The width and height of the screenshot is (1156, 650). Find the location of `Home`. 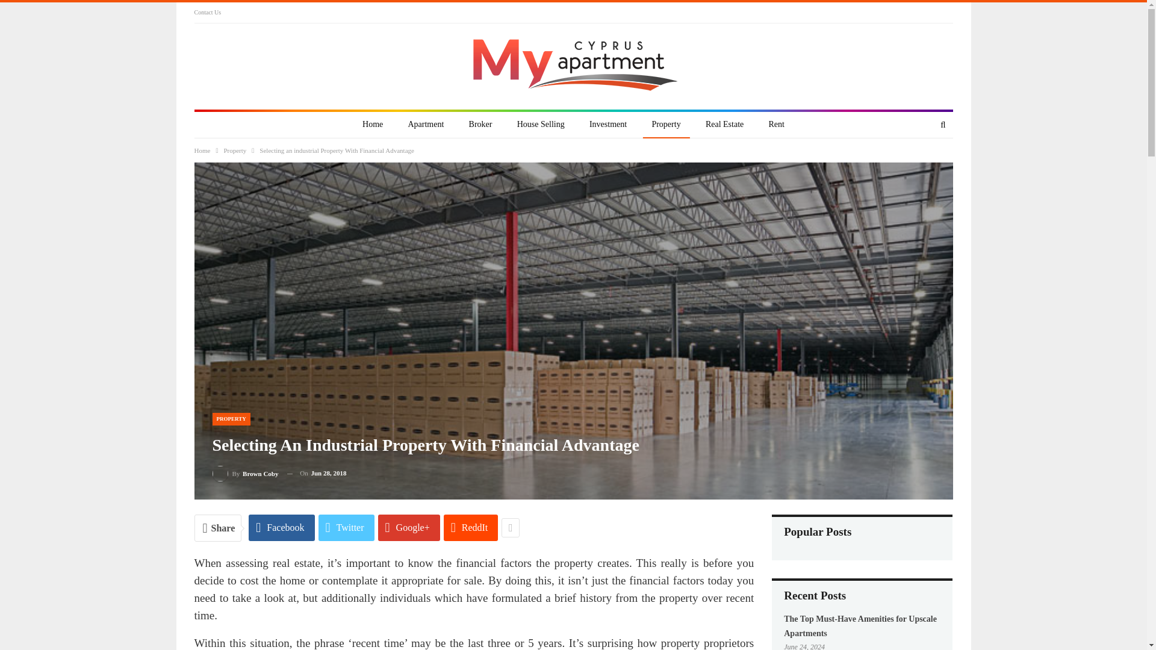

Home is located at coordinates (372, 125).